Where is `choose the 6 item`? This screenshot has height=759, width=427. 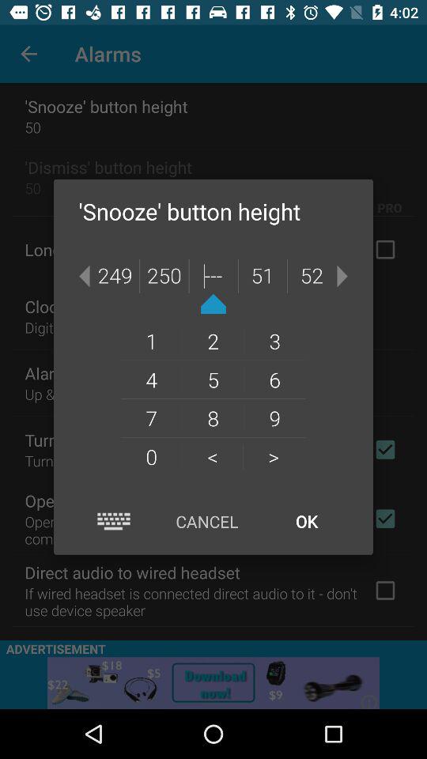 choose the 6 item is located at coordinates (275, 379).